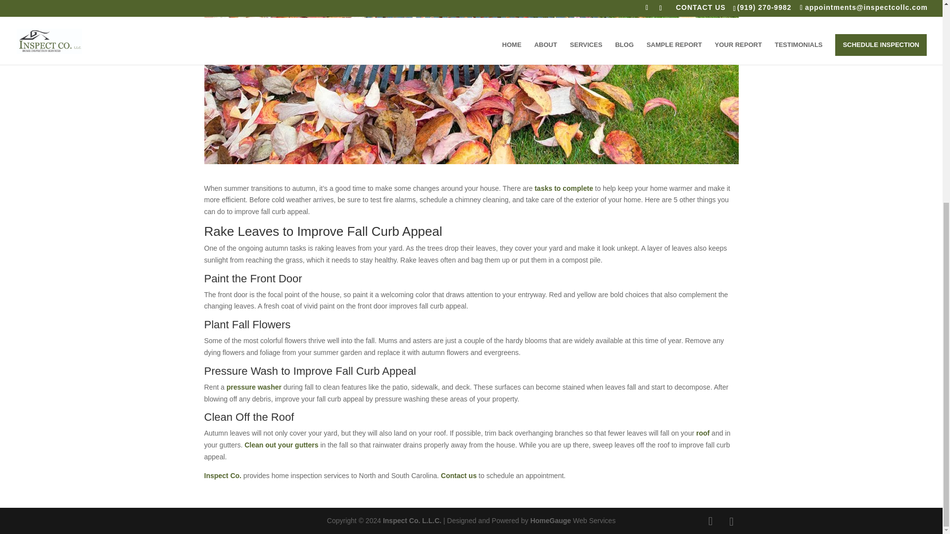 This screenshot has width=950, height=534. I want to click on tasks to complete, so click(563, 188).